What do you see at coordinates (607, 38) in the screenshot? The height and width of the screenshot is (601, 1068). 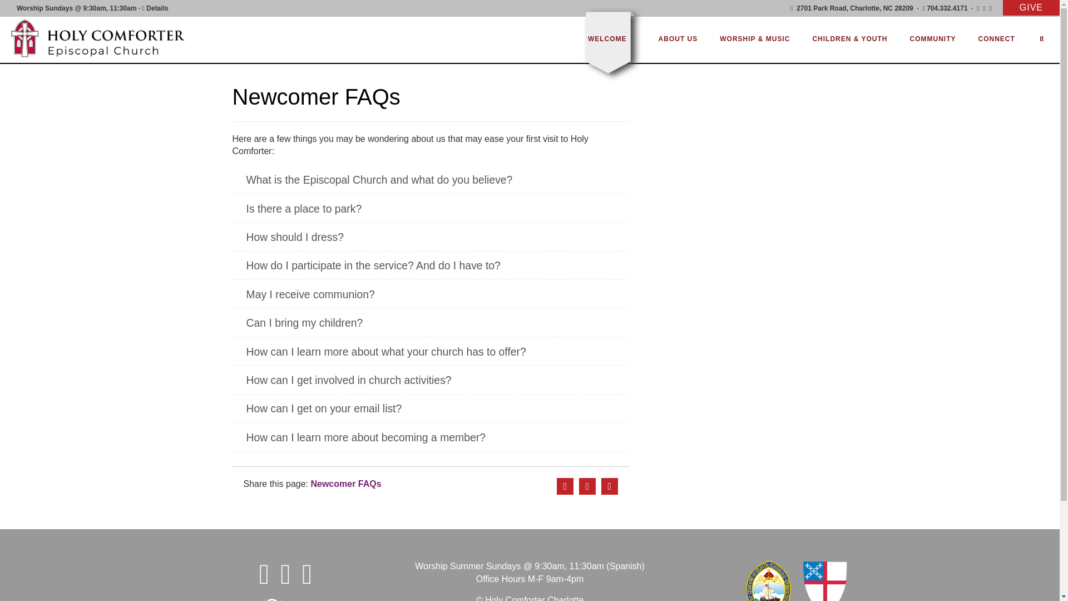 I see `WELCOME` at bounding box center [607, 38].